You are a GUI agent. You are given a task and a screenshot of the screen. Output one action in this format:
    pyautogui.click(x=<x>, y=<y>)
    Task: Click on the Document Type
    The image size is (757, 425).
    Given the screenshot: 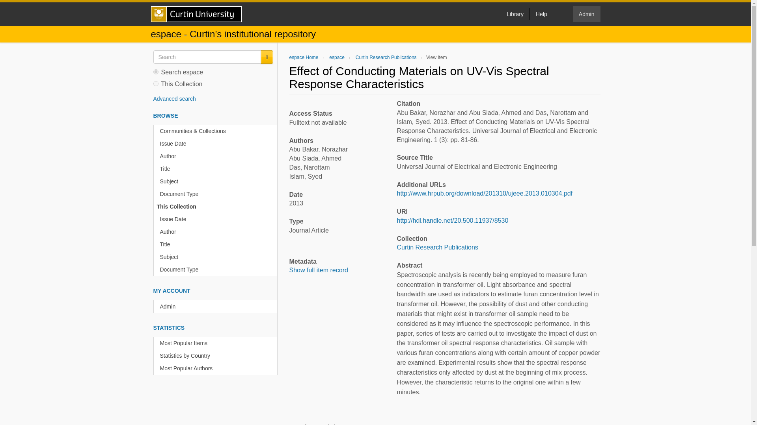 What is the action you would take?
    pyautogui.click(x=217, y=270)
    